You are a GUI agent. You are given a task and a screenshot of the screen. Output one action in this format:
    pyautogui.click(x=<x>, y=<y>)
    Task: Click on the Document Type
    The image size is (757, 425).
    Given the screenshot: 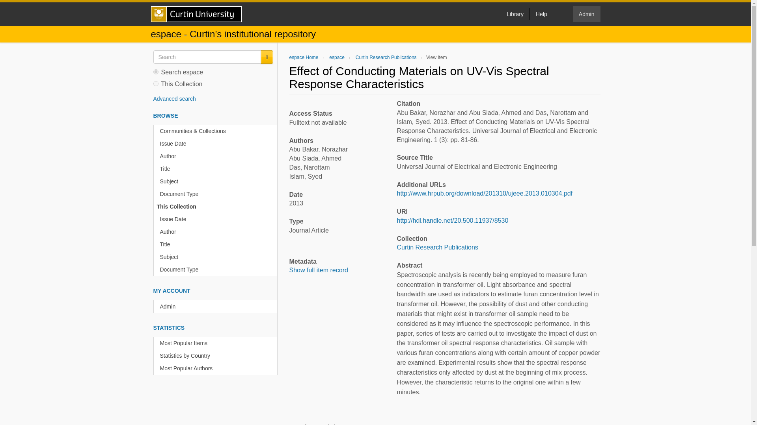 What is the action you would take?
    pyautogui.click(x=217, y=270)
    